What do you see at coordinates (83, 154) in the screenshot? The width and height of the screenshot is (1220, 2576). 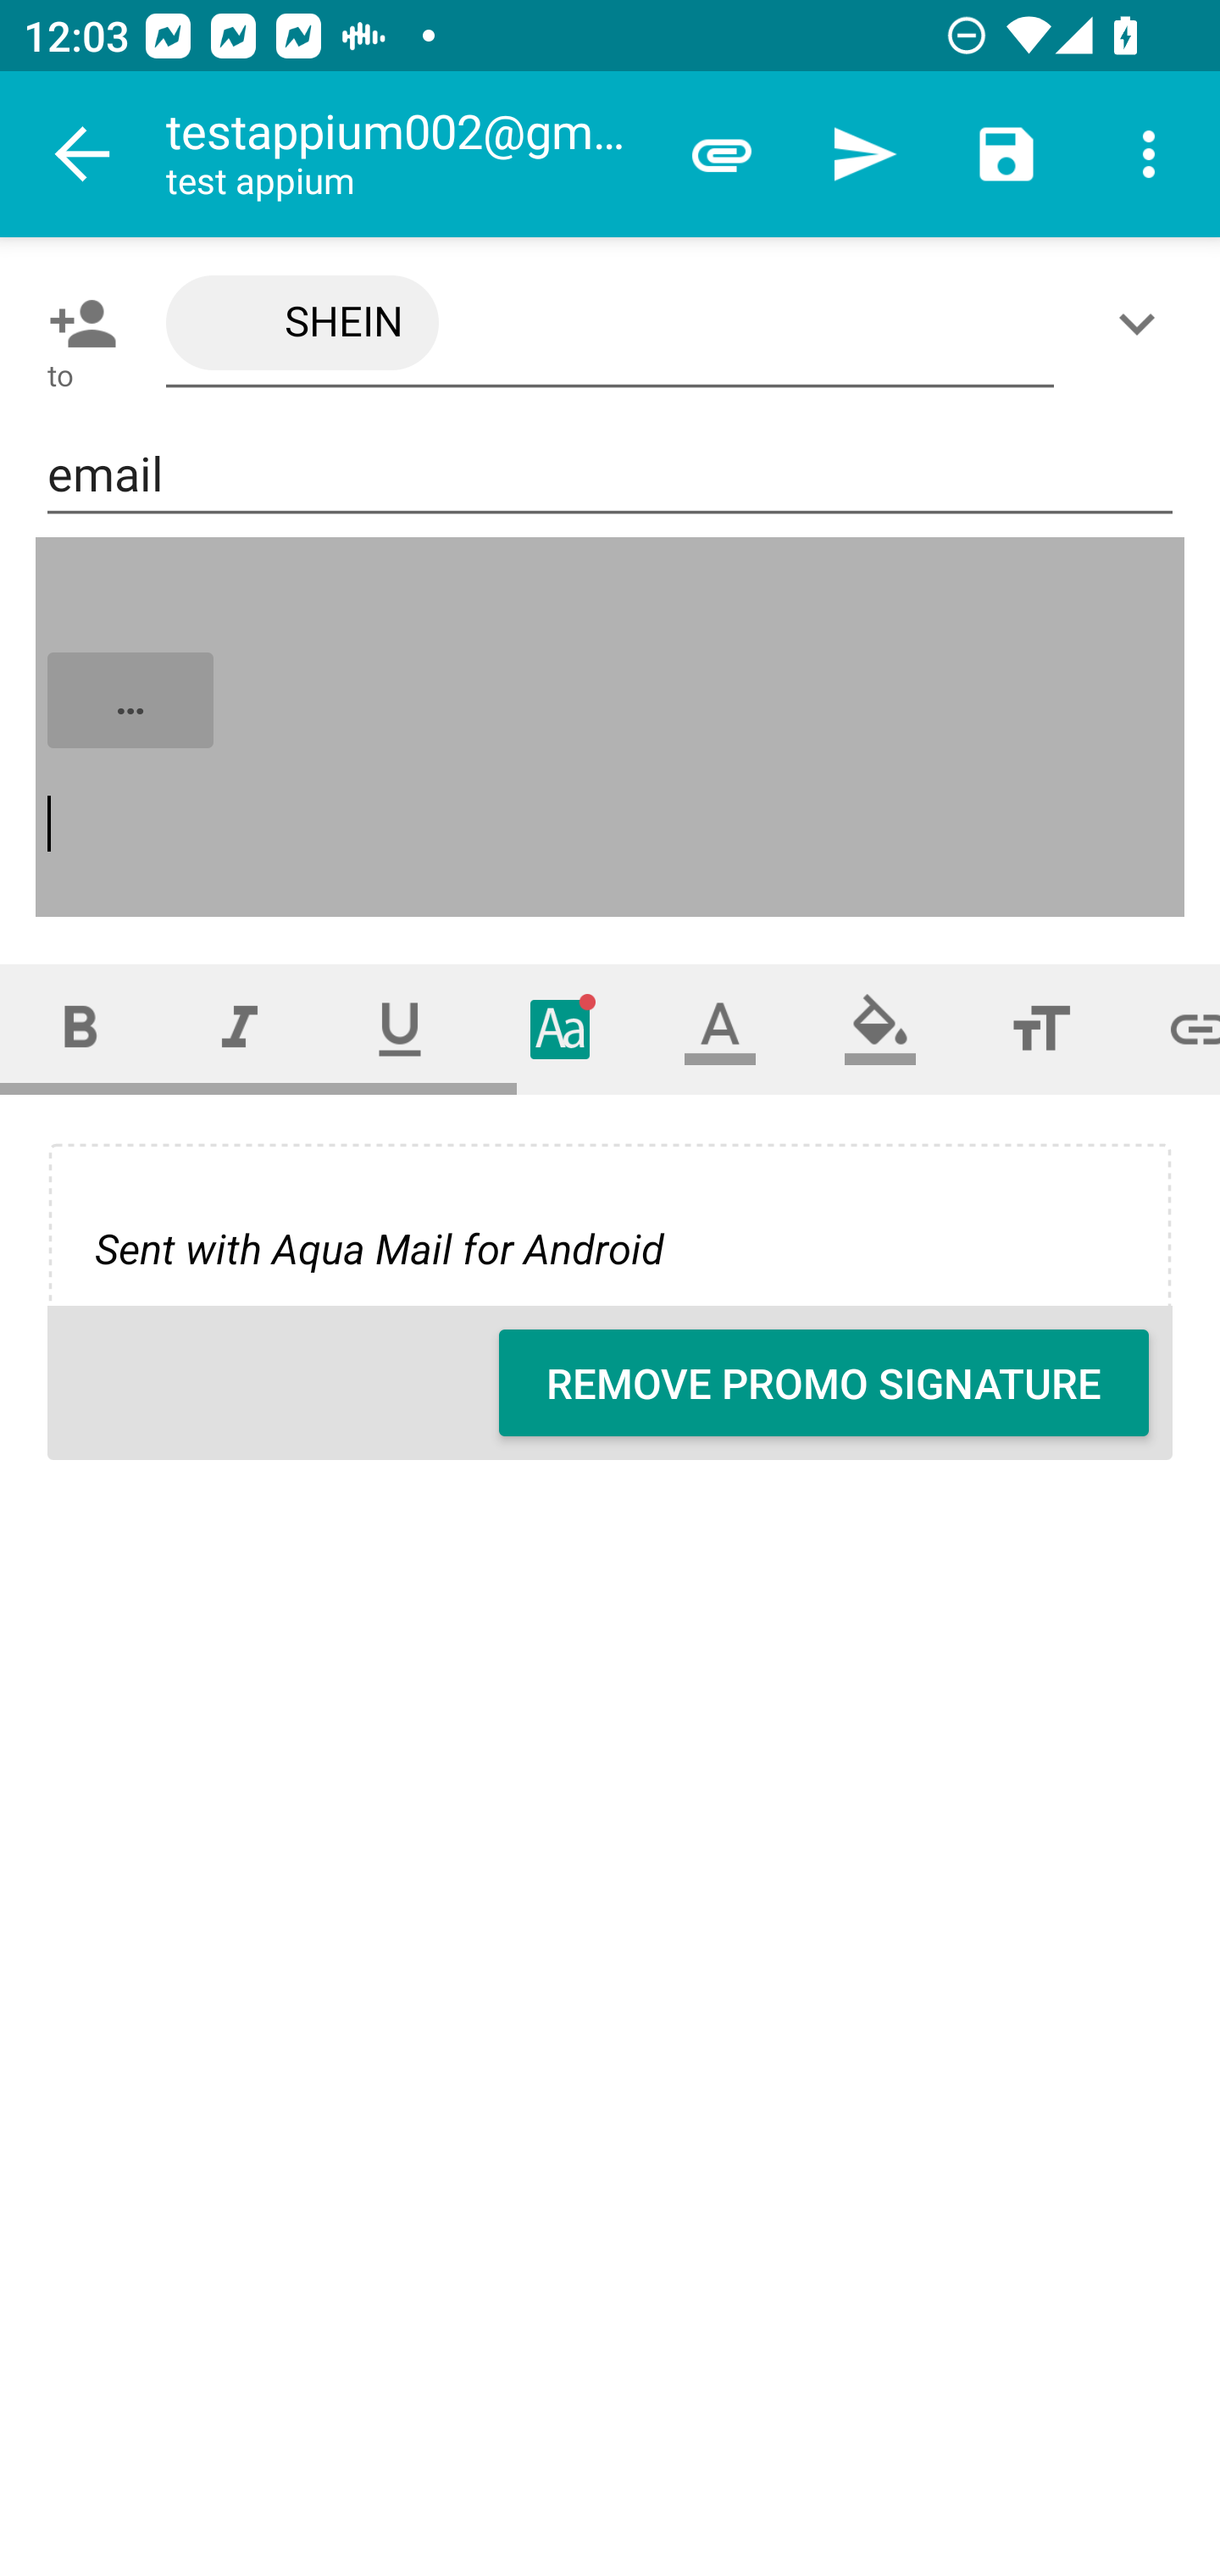 I see `Navigate up` at bounding box center [83, 154].